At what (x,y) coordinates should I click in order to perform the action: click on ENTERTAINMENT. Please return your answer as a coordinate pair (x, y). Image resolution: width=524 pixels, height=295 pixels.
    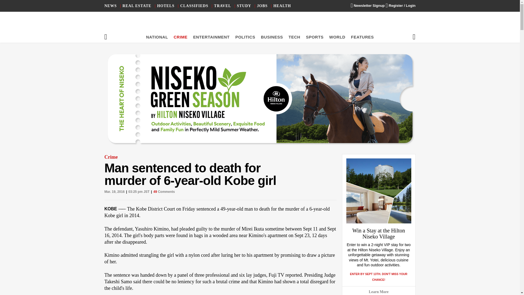
    Looking at the image, I should click on (212, 37).